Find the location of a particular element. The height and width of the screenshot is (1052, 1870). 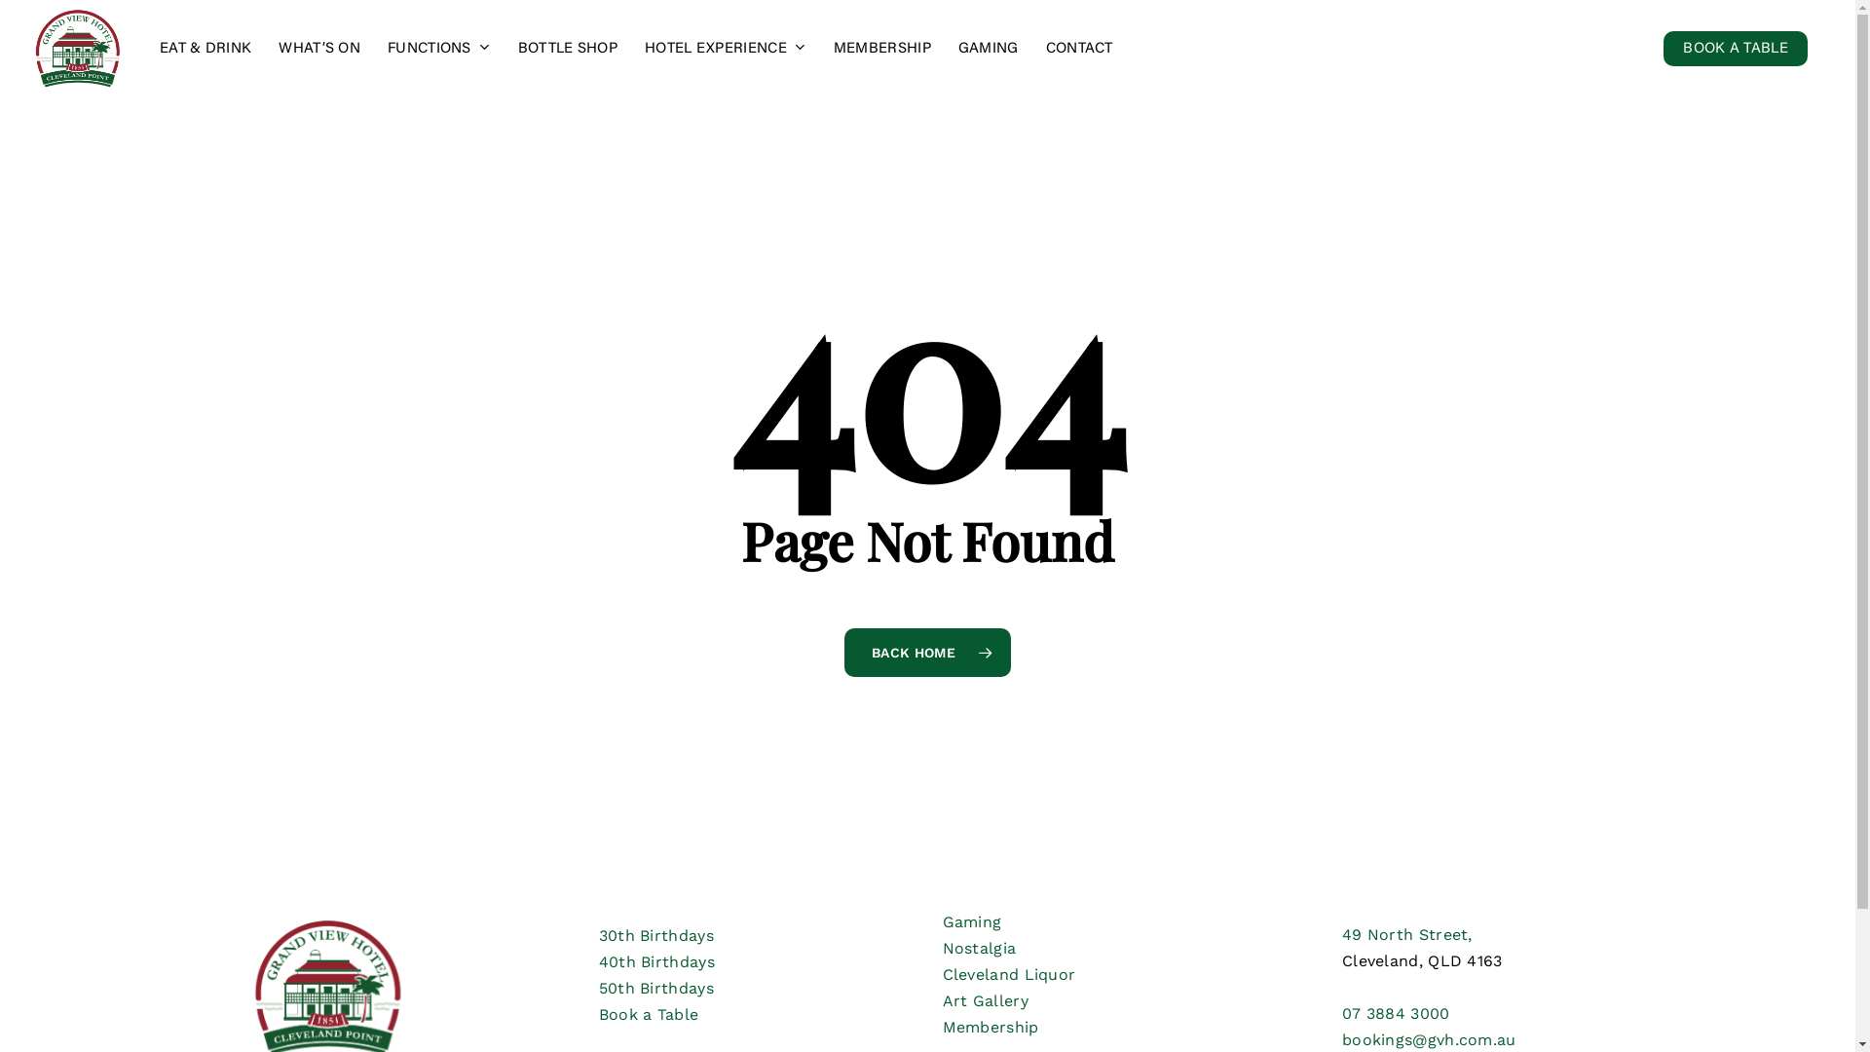

BOTTLE SHOP is located at coordinates (568, 49).